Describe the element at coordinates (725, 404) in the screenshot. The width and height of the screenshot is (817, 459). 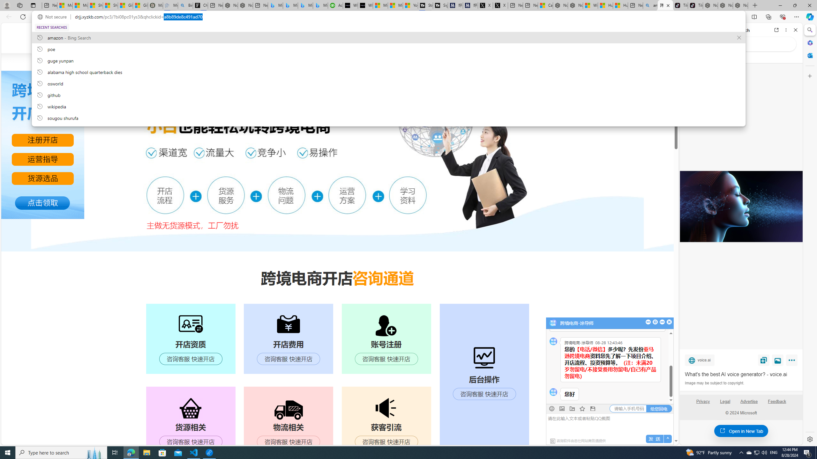
I see `Legal` at that location.